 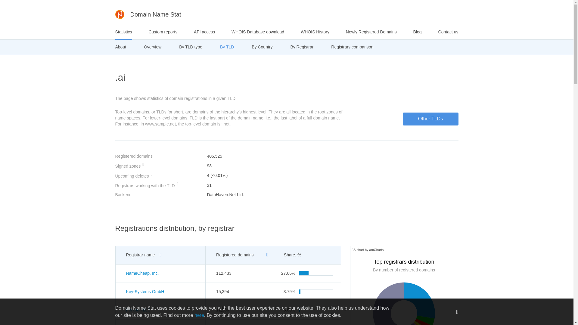 What do you see at coordinates (138, 310) in the screenshot?
I see `Porkbun LLC` at bounding box center [138, 310].